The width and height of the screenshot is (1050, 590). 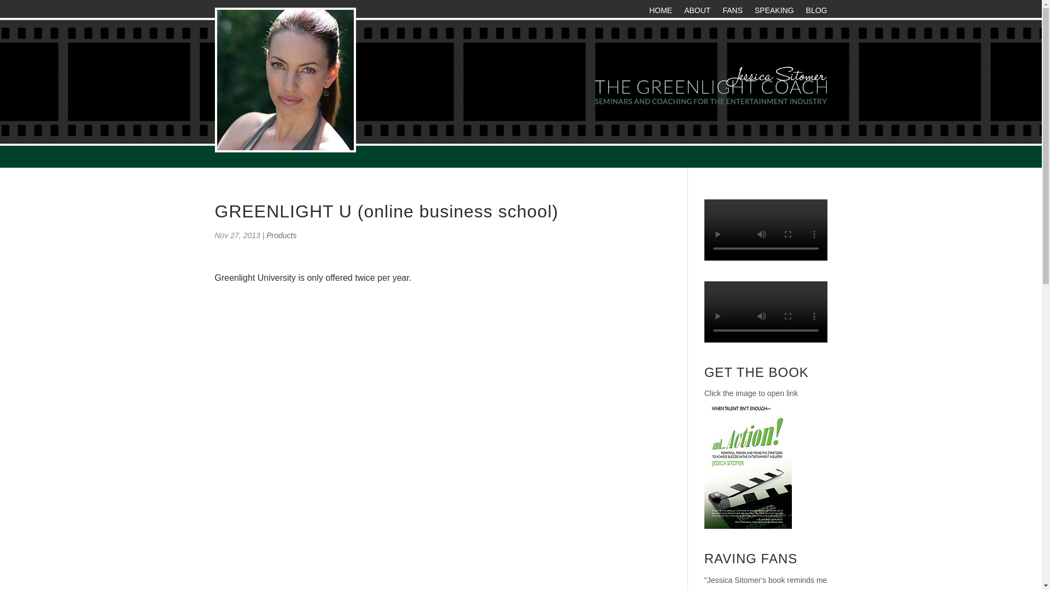 I want to click on Products, so click(x=281, y=235).